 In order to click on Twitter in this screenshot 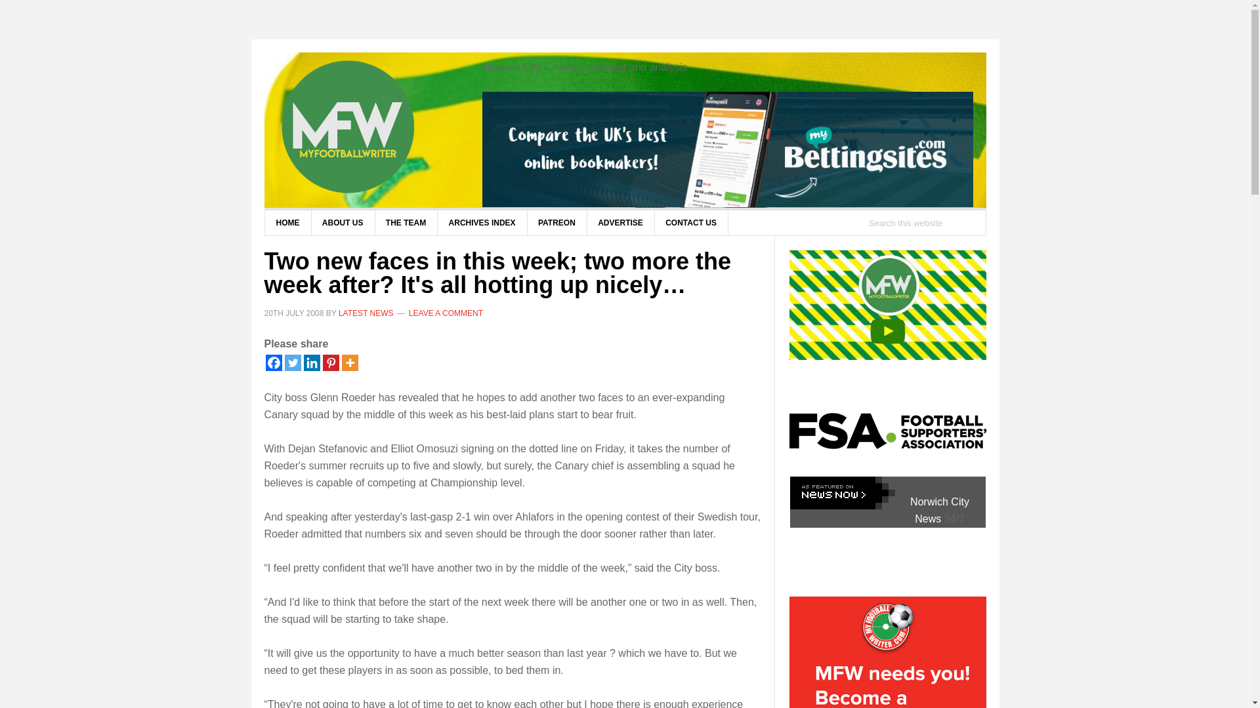, I will do `click(293, 363)`.